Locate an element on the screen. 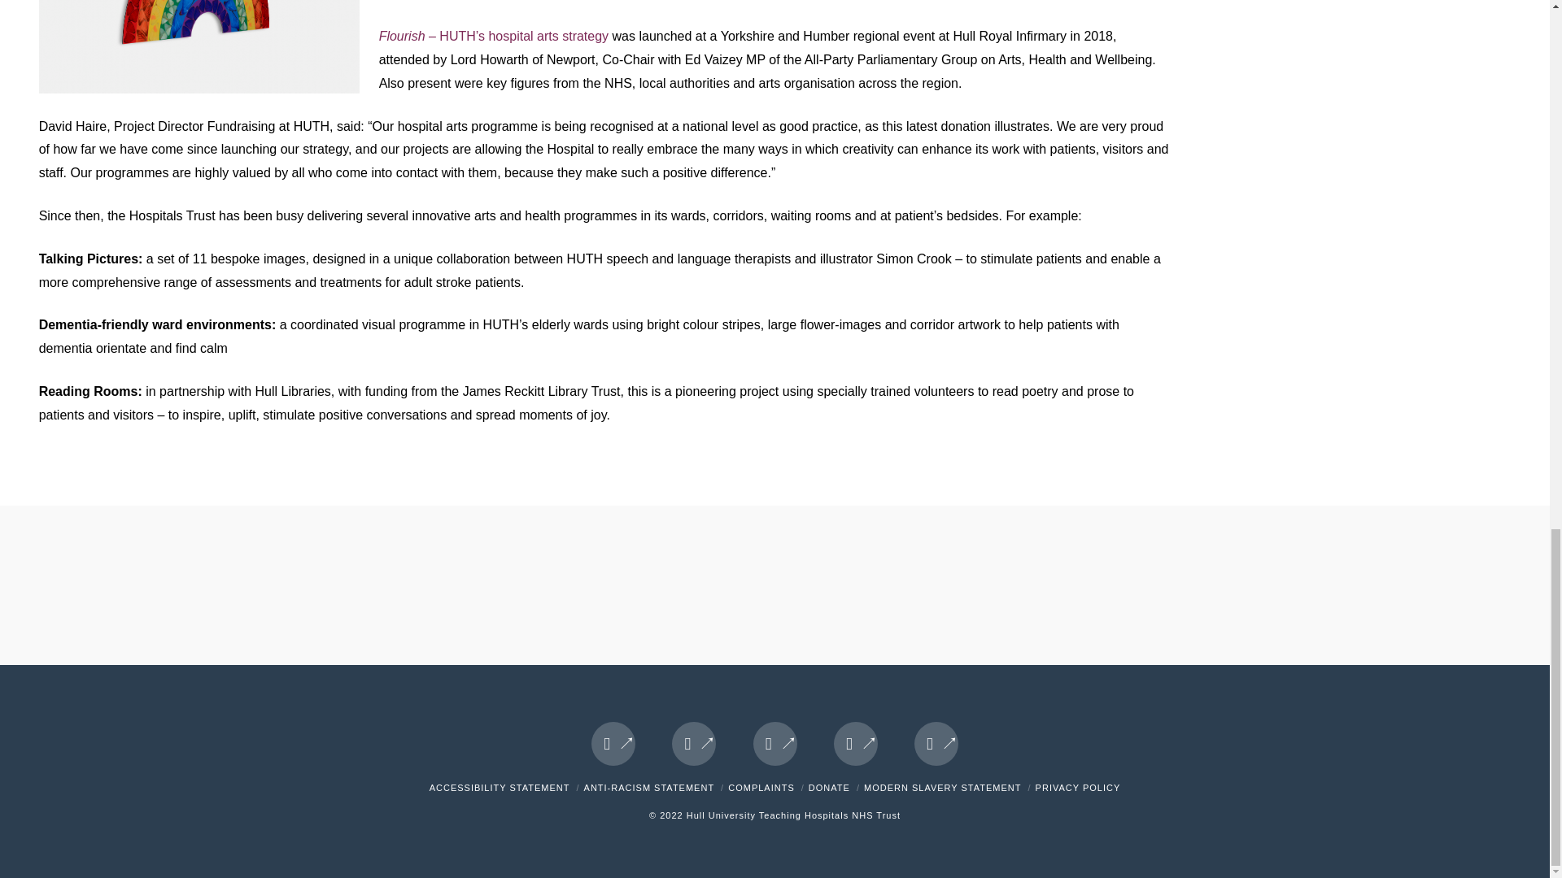 This screenshot has width=1562, height=878. Instagram is located at coordinates (936, 743).